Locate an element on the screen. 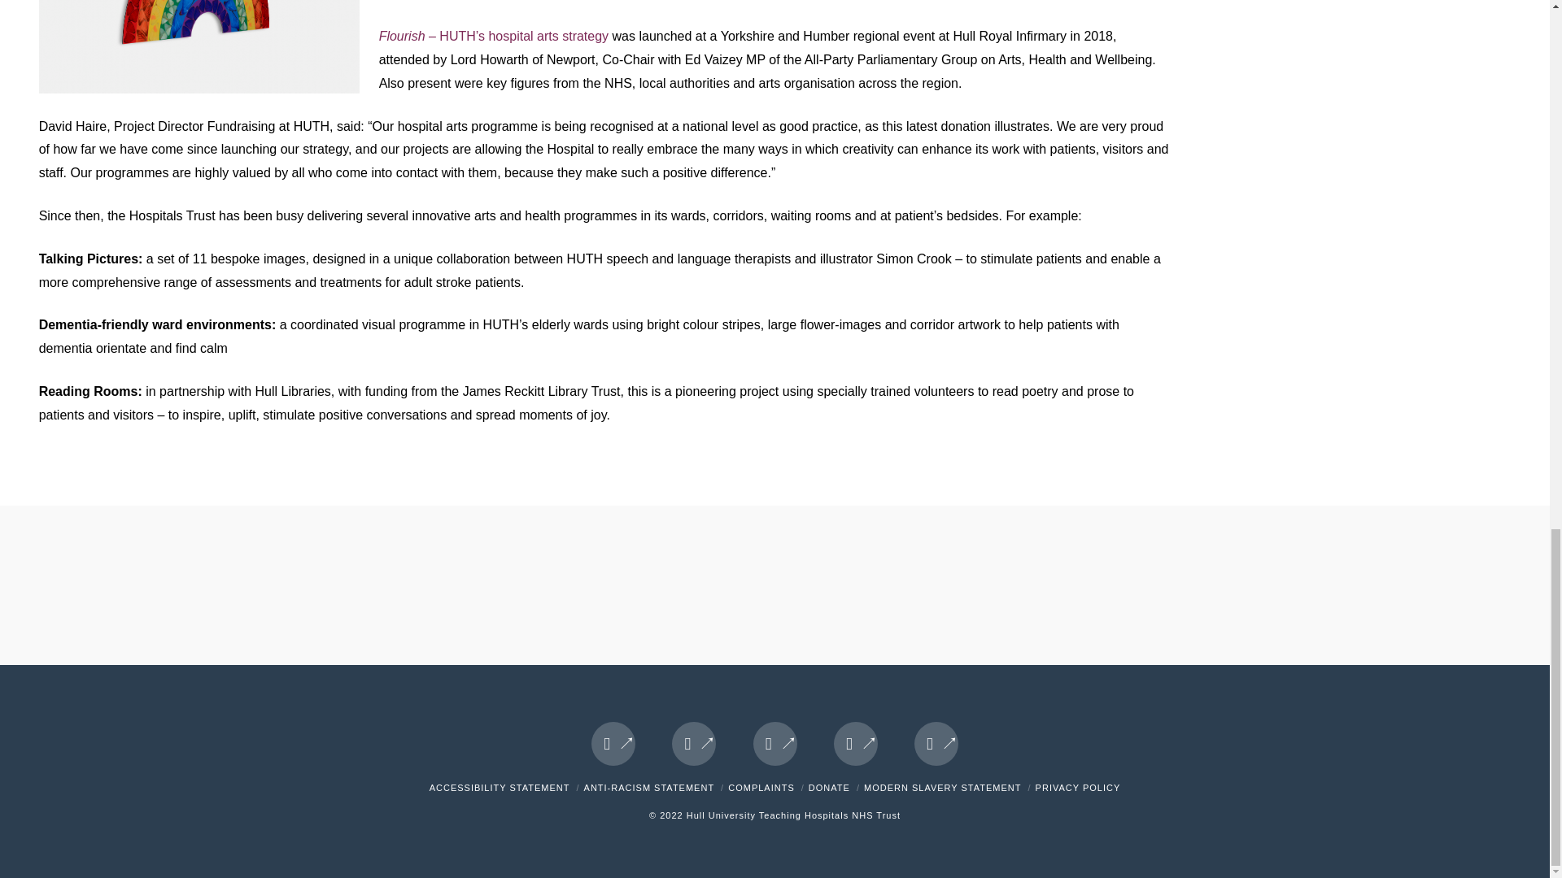 This screenshot has width=1562, height=878. Instagram is located at coordinates (936, 743).